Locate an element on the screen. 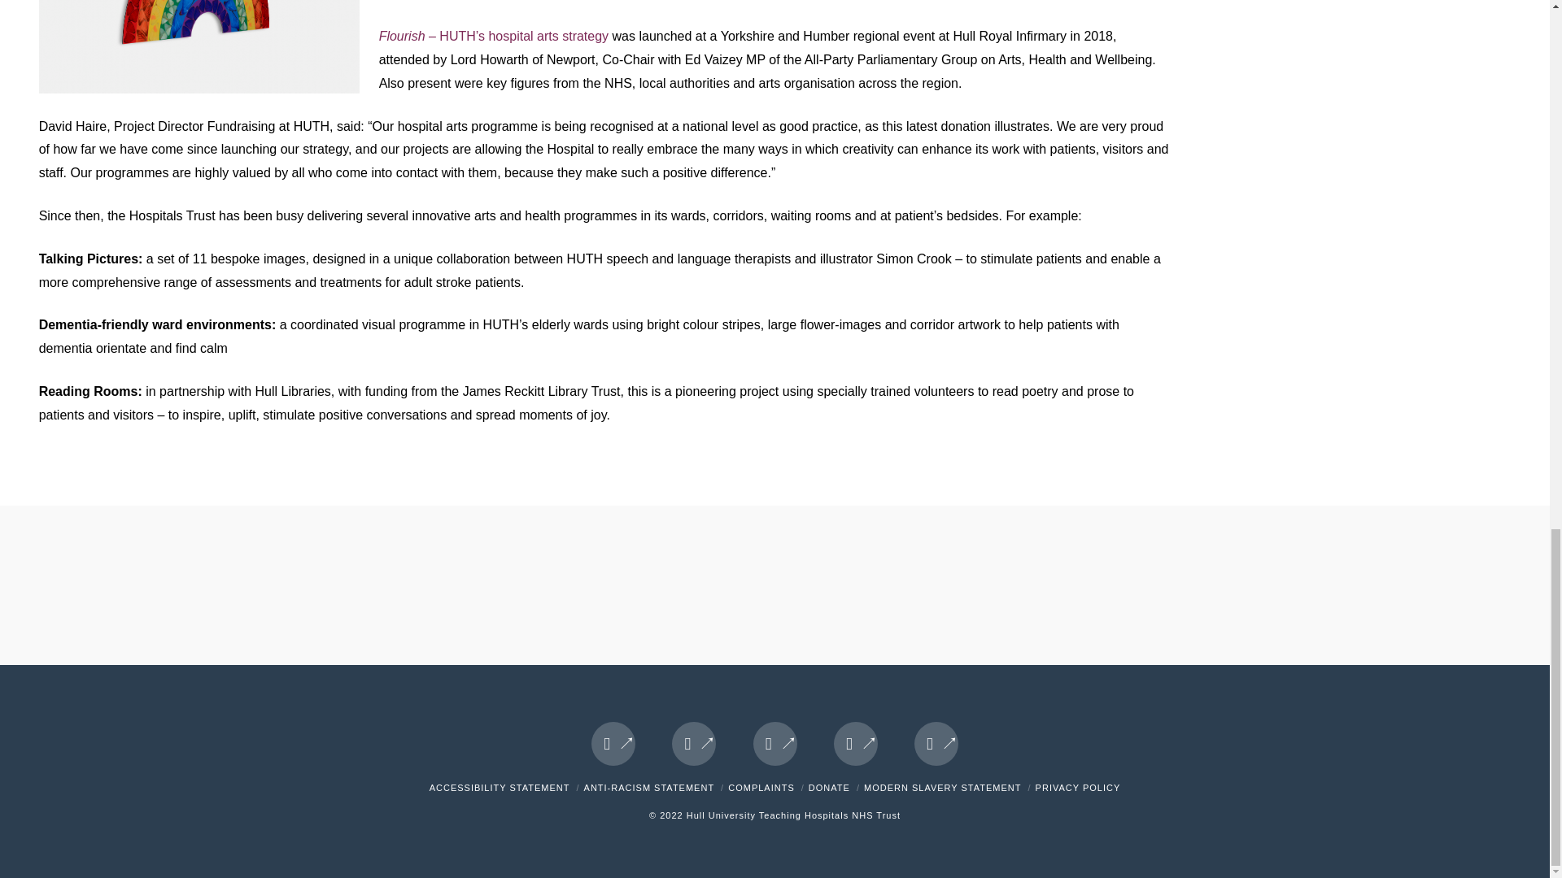 This screenshot has width=1562, height=878. Instagram is located at coordinates (936, 743).